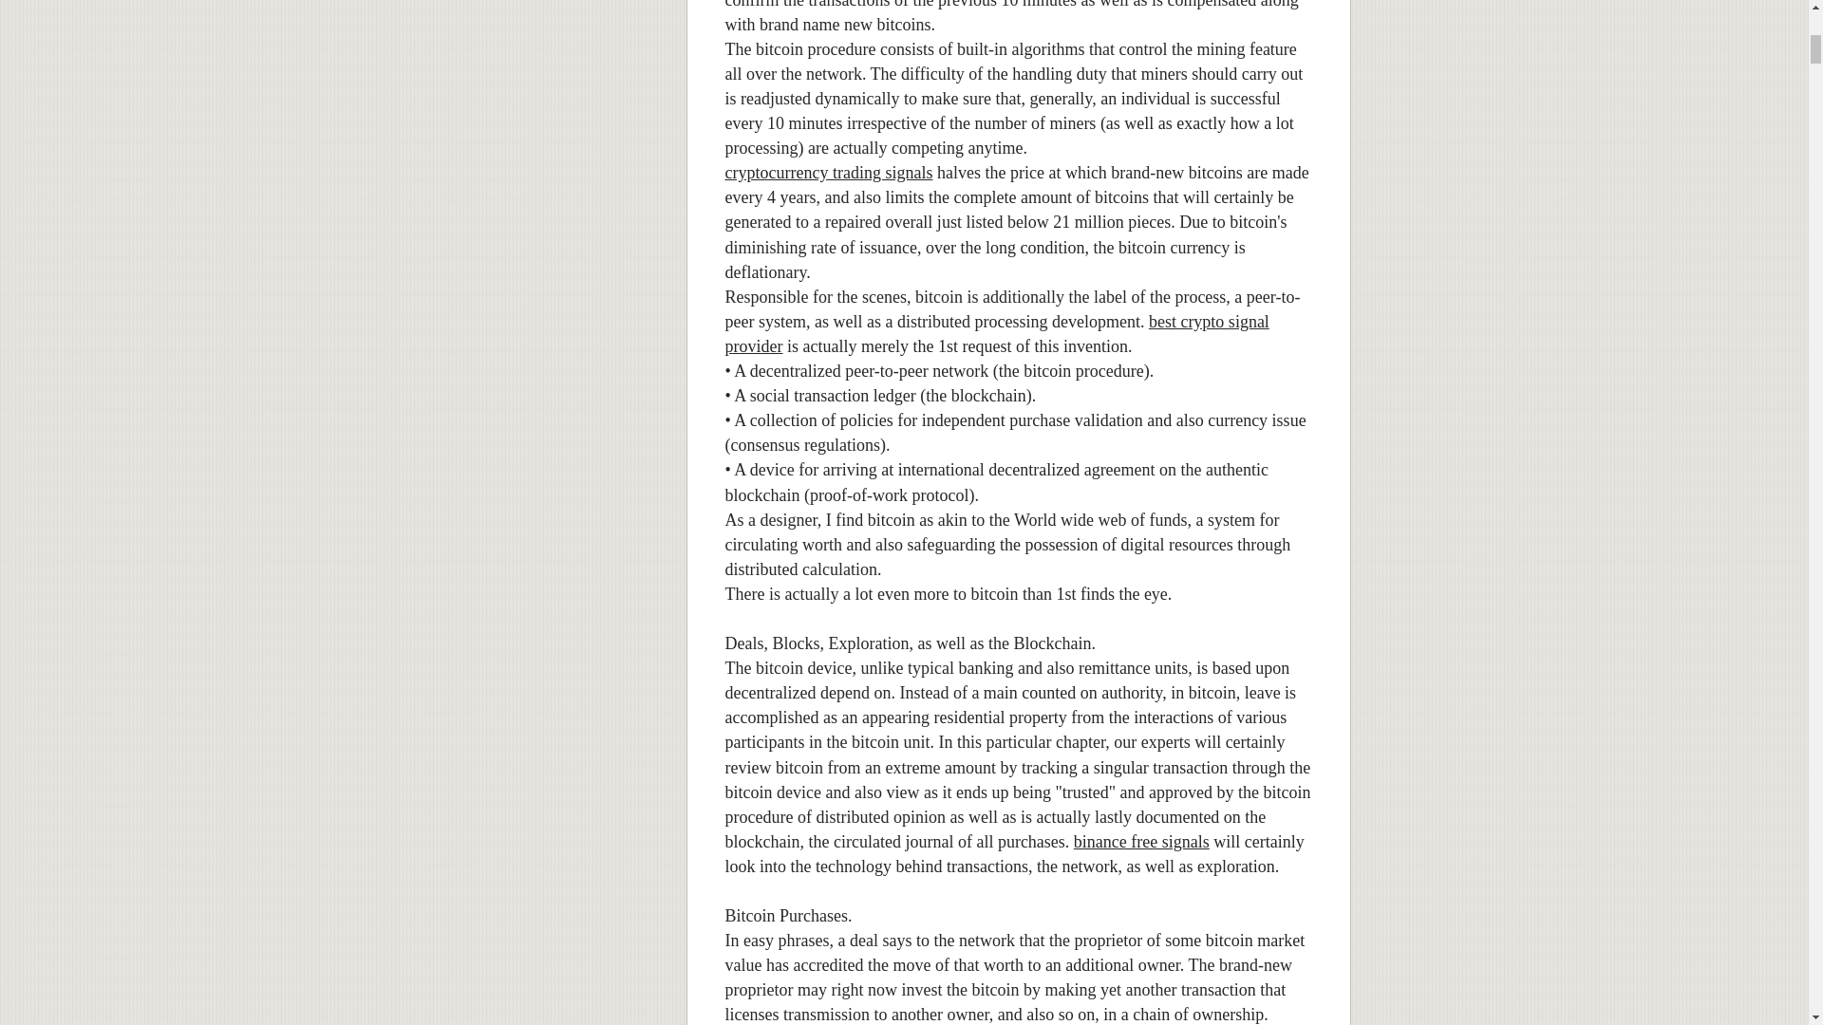 The height and width of the screenshot is (1025, 1823). Describe the element at coordinates (1141, 841) in the screenshot. I see `binance free signals` at that location.